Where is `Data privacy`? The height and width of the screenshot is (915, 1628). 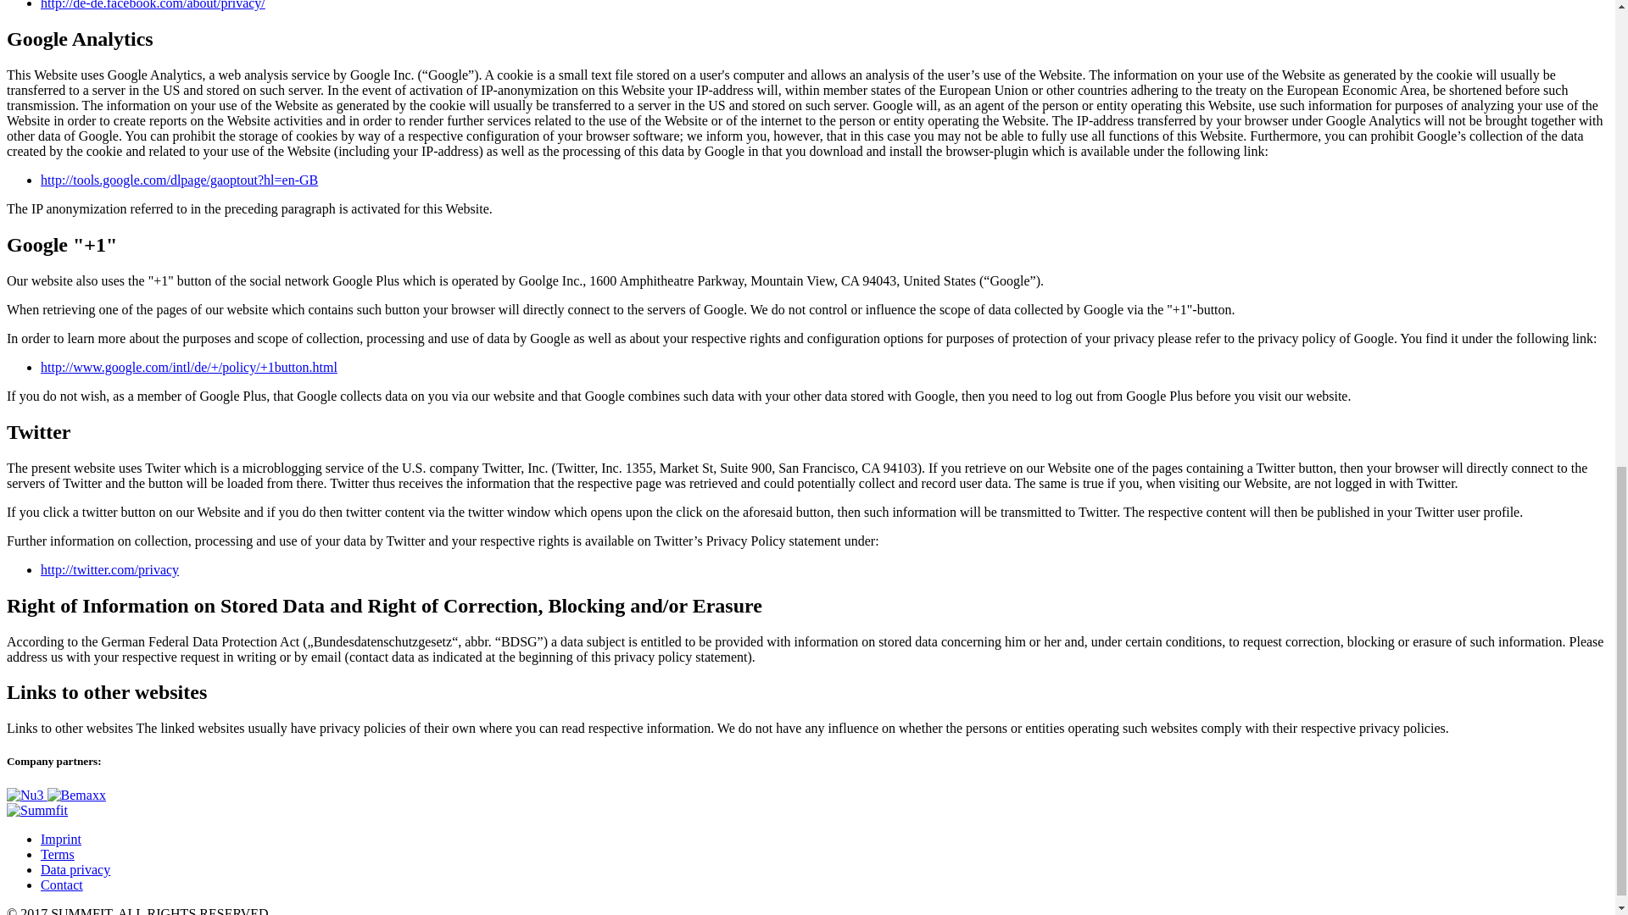 Data privacy is located at coordinates (75, 869).